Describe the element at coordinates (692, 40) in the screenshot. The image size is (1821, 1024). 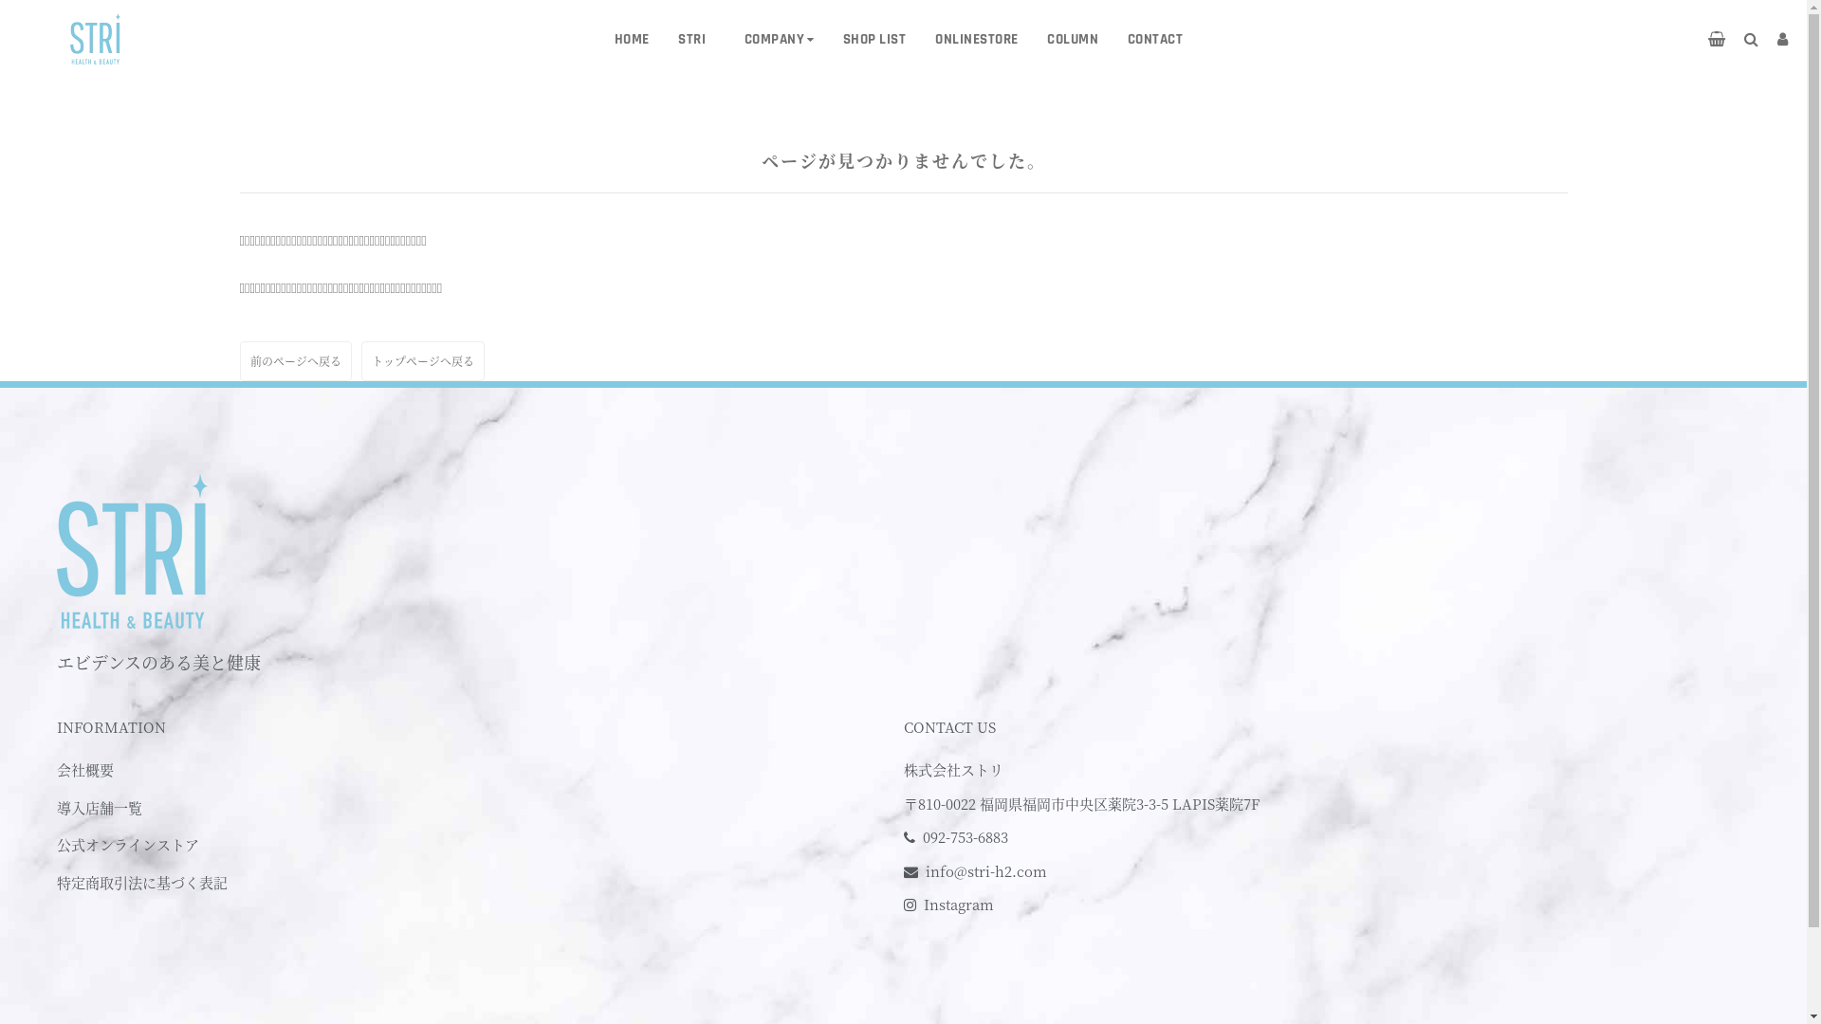
I see `STRI` at that location.